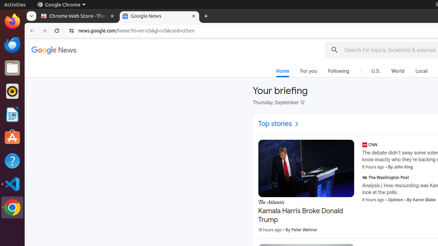 This screenshot has width=438, height=246. What do you see at coordinates (12, 91) in the screenshot?
I see `Rhythmbox` at bounding box center [12, 91].